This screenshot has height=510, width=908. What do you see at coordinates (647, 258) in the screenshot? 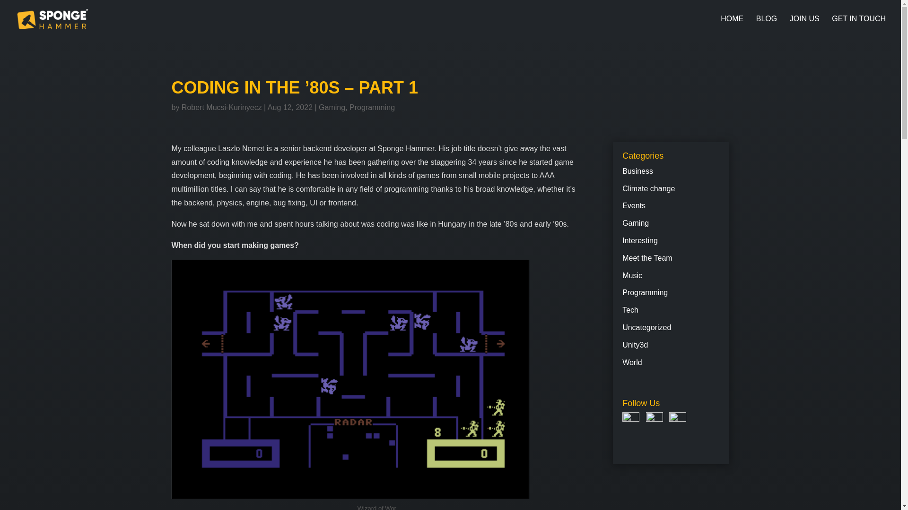
I see `Meet the Team` at bounding box center [647, 258].